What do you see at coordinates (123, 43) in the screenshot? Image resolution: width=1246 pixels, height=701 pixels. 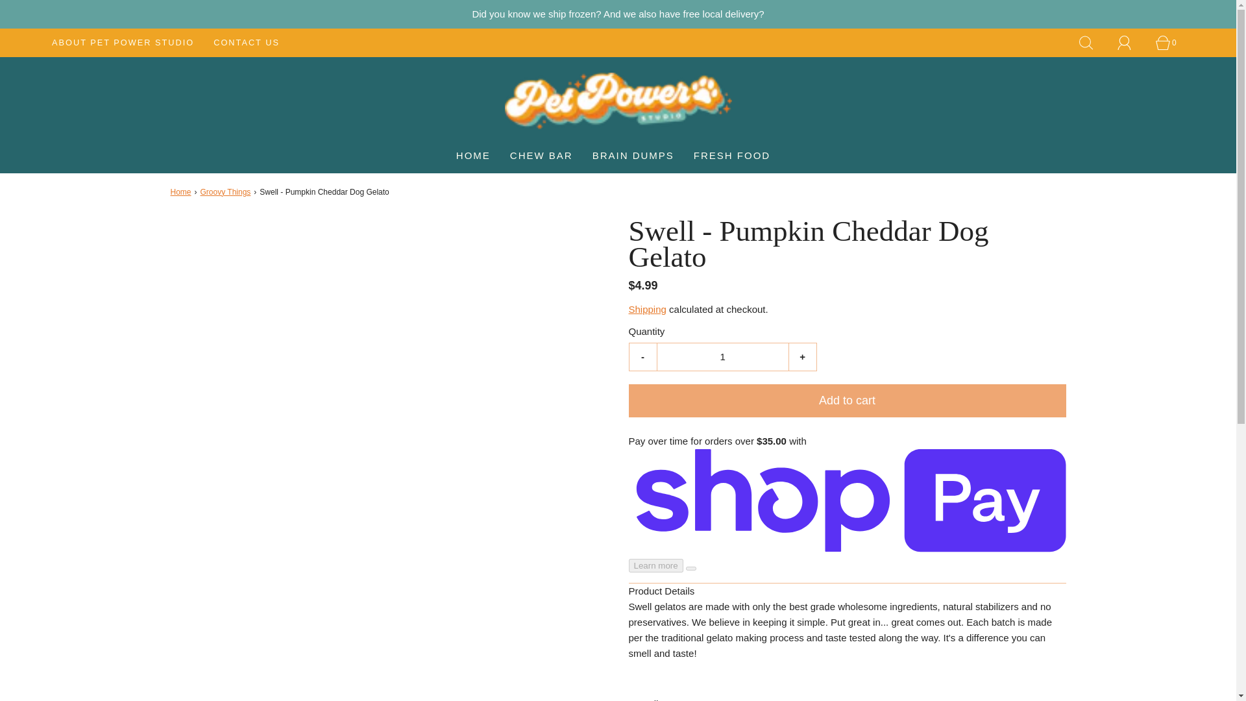 I see `ABOUT PET POWER STUDIO` at bounding box center [123, 43].